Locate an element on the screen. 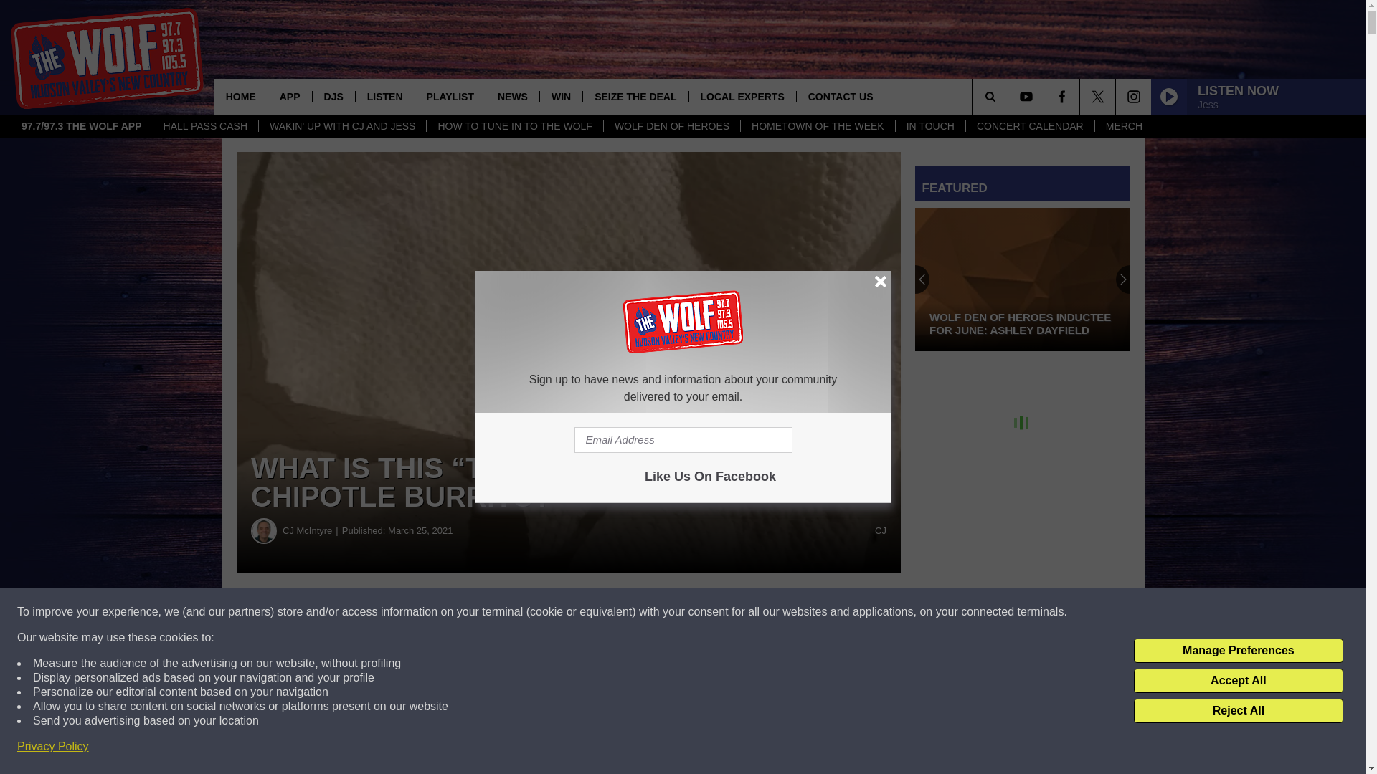 Image resolution: width=1377 pixels, height=774 pixels. WIN is located at coordinates (561, 96).